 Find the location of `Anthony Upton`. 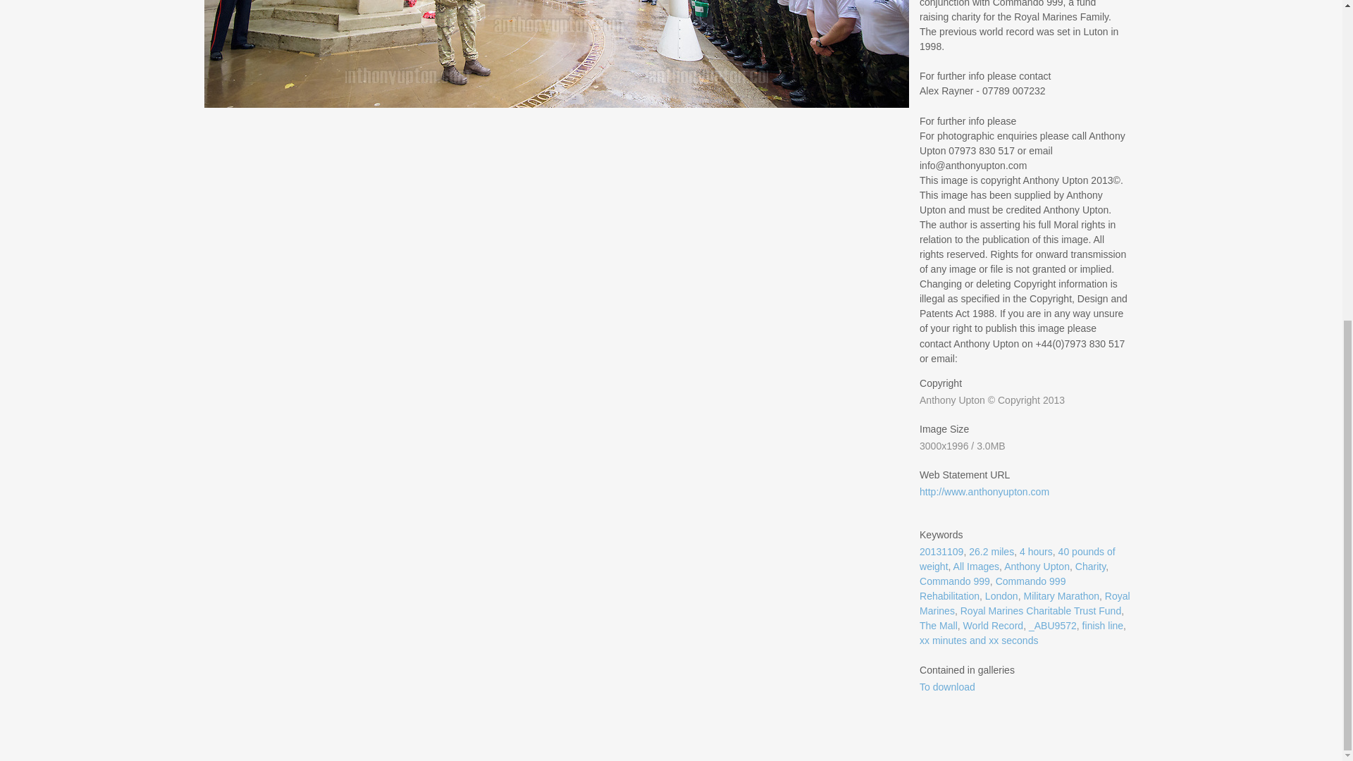

Anthony Upton is located at coordinates (1037, 567).